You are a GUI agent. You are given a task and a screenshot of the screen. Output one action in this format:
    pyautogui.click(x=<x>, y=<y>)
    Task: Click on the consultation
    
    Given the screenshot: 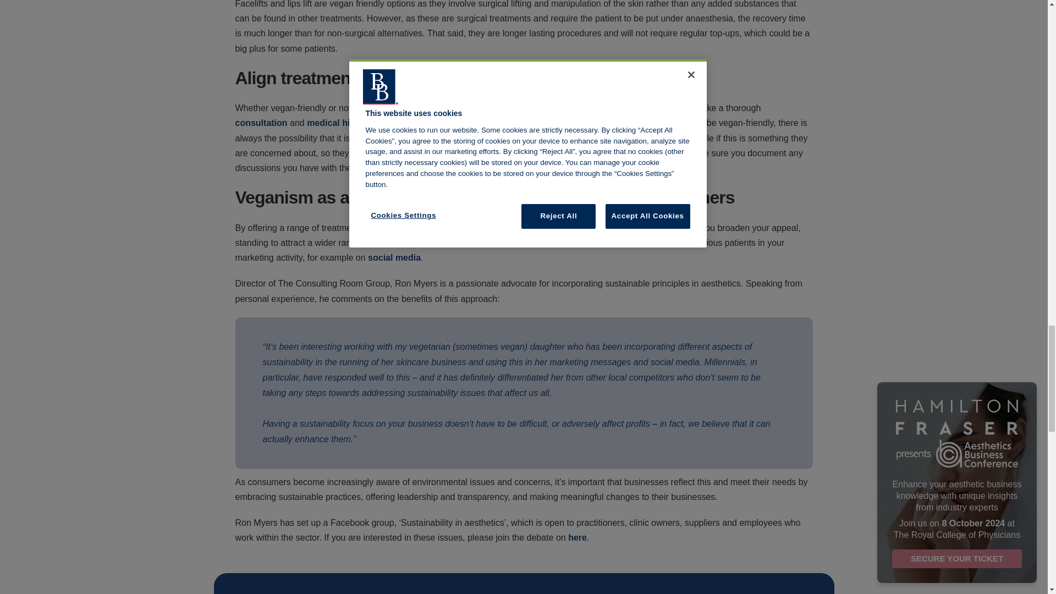 What is the action you would take?
    pyautogui.click(x=261, y=123)
    